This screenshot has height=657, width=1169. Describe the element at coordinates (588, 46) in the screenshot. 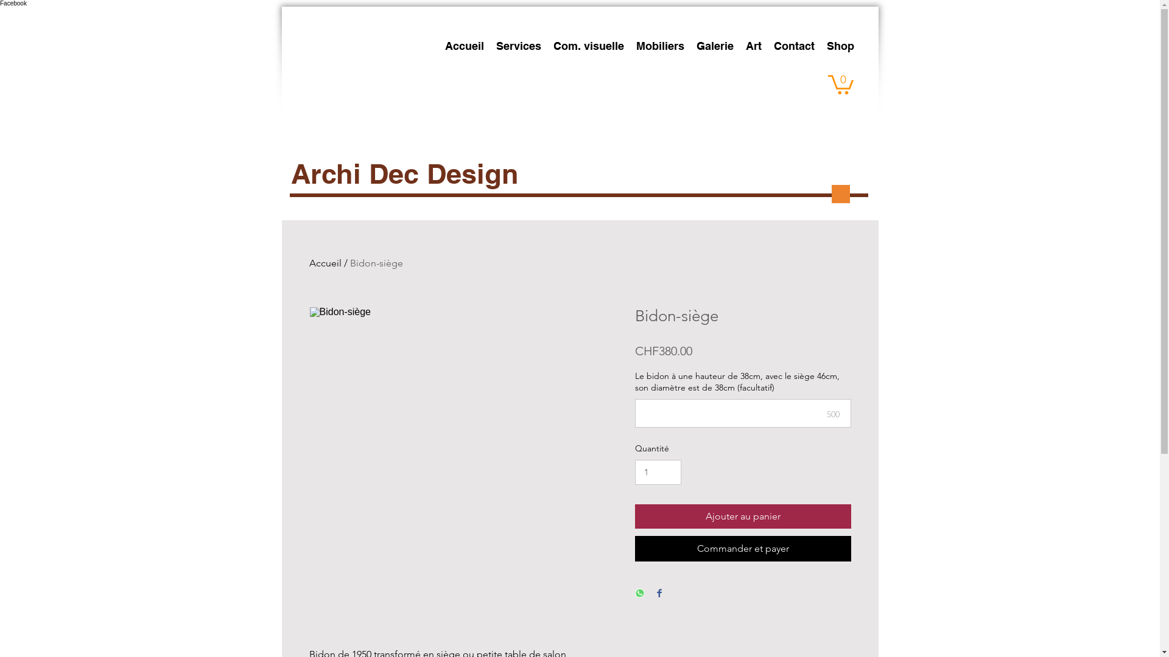

I see `Com. visuelle` at that location.